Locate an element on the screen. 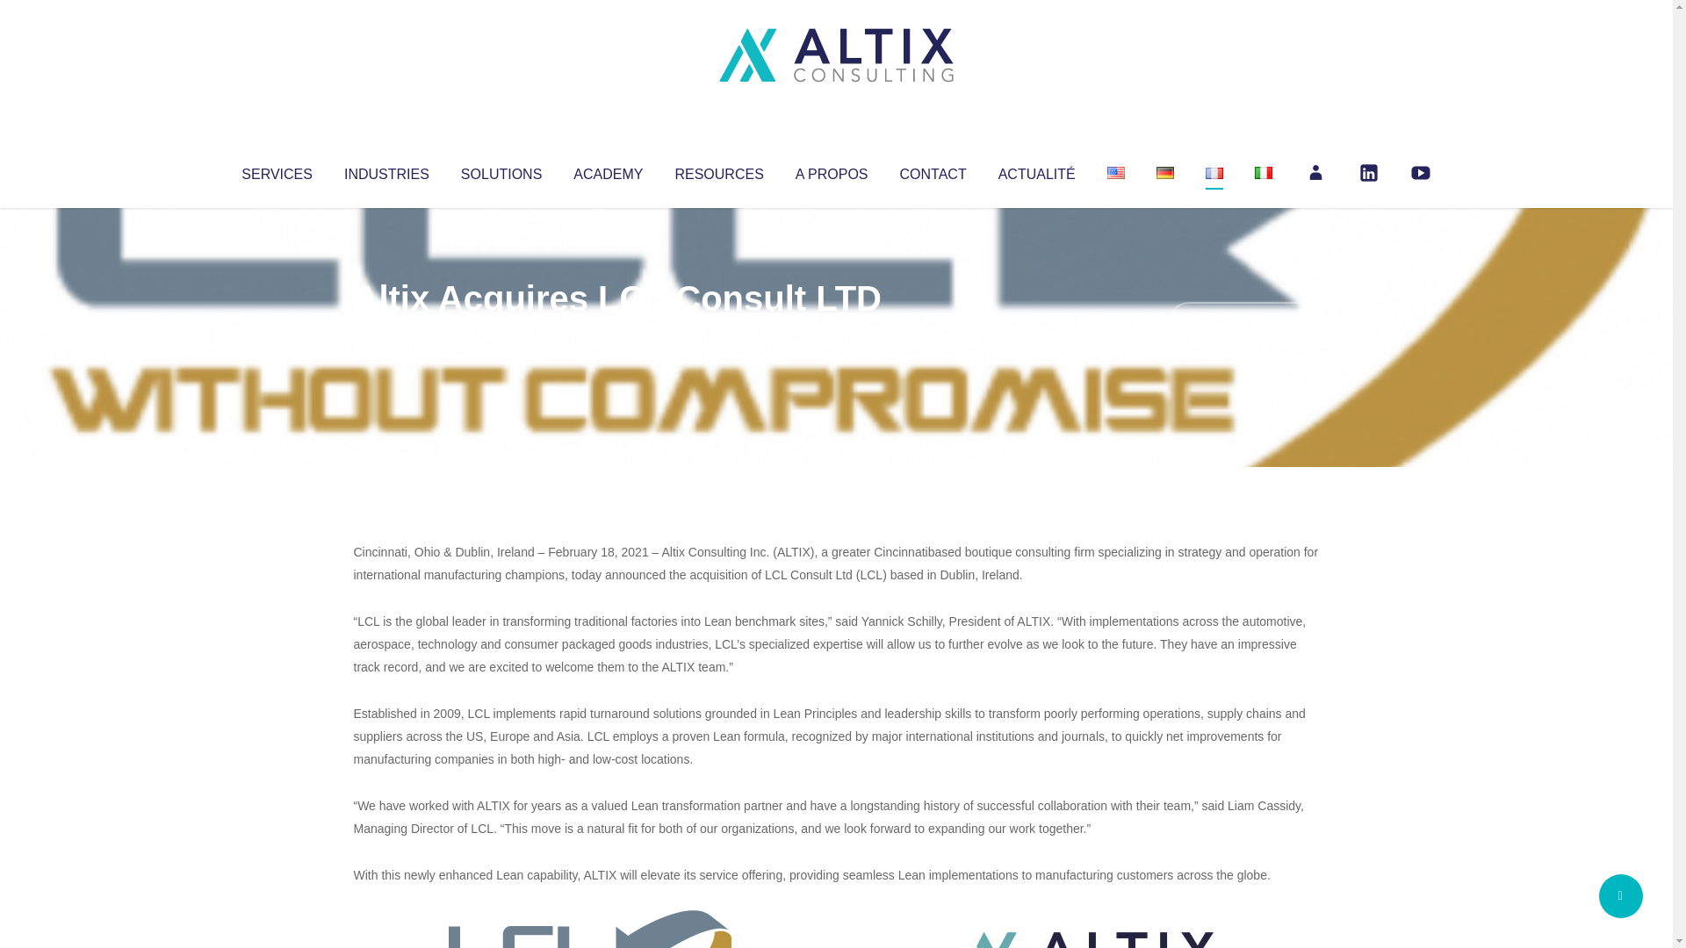  INDUSTRIES is located at coordinates (386, 170).